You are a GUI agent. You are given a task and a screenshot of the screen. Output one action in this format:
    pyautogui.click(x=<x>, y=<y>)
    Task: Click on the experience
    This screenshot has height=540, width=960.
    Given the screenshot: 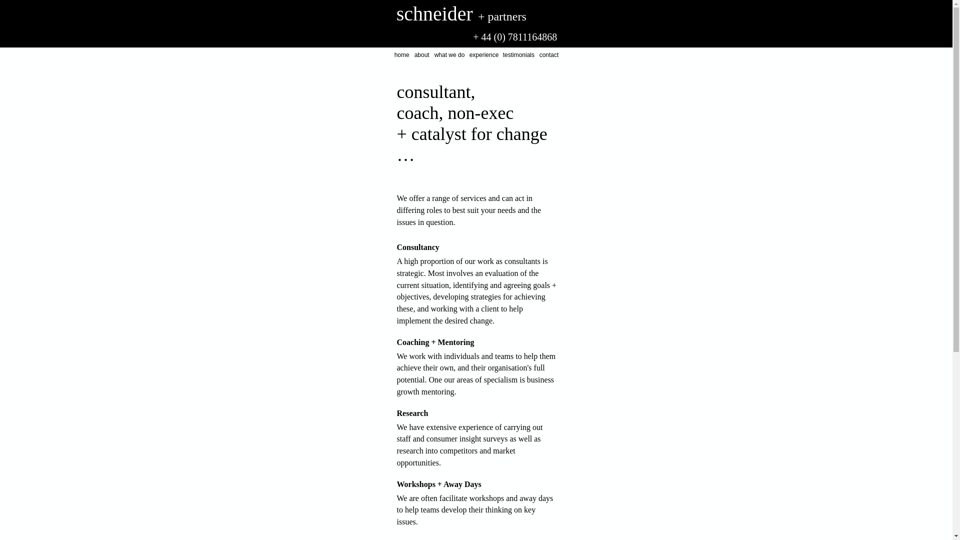 What is the action you would take?
    pyautogui.click(x=484, y=54)
    